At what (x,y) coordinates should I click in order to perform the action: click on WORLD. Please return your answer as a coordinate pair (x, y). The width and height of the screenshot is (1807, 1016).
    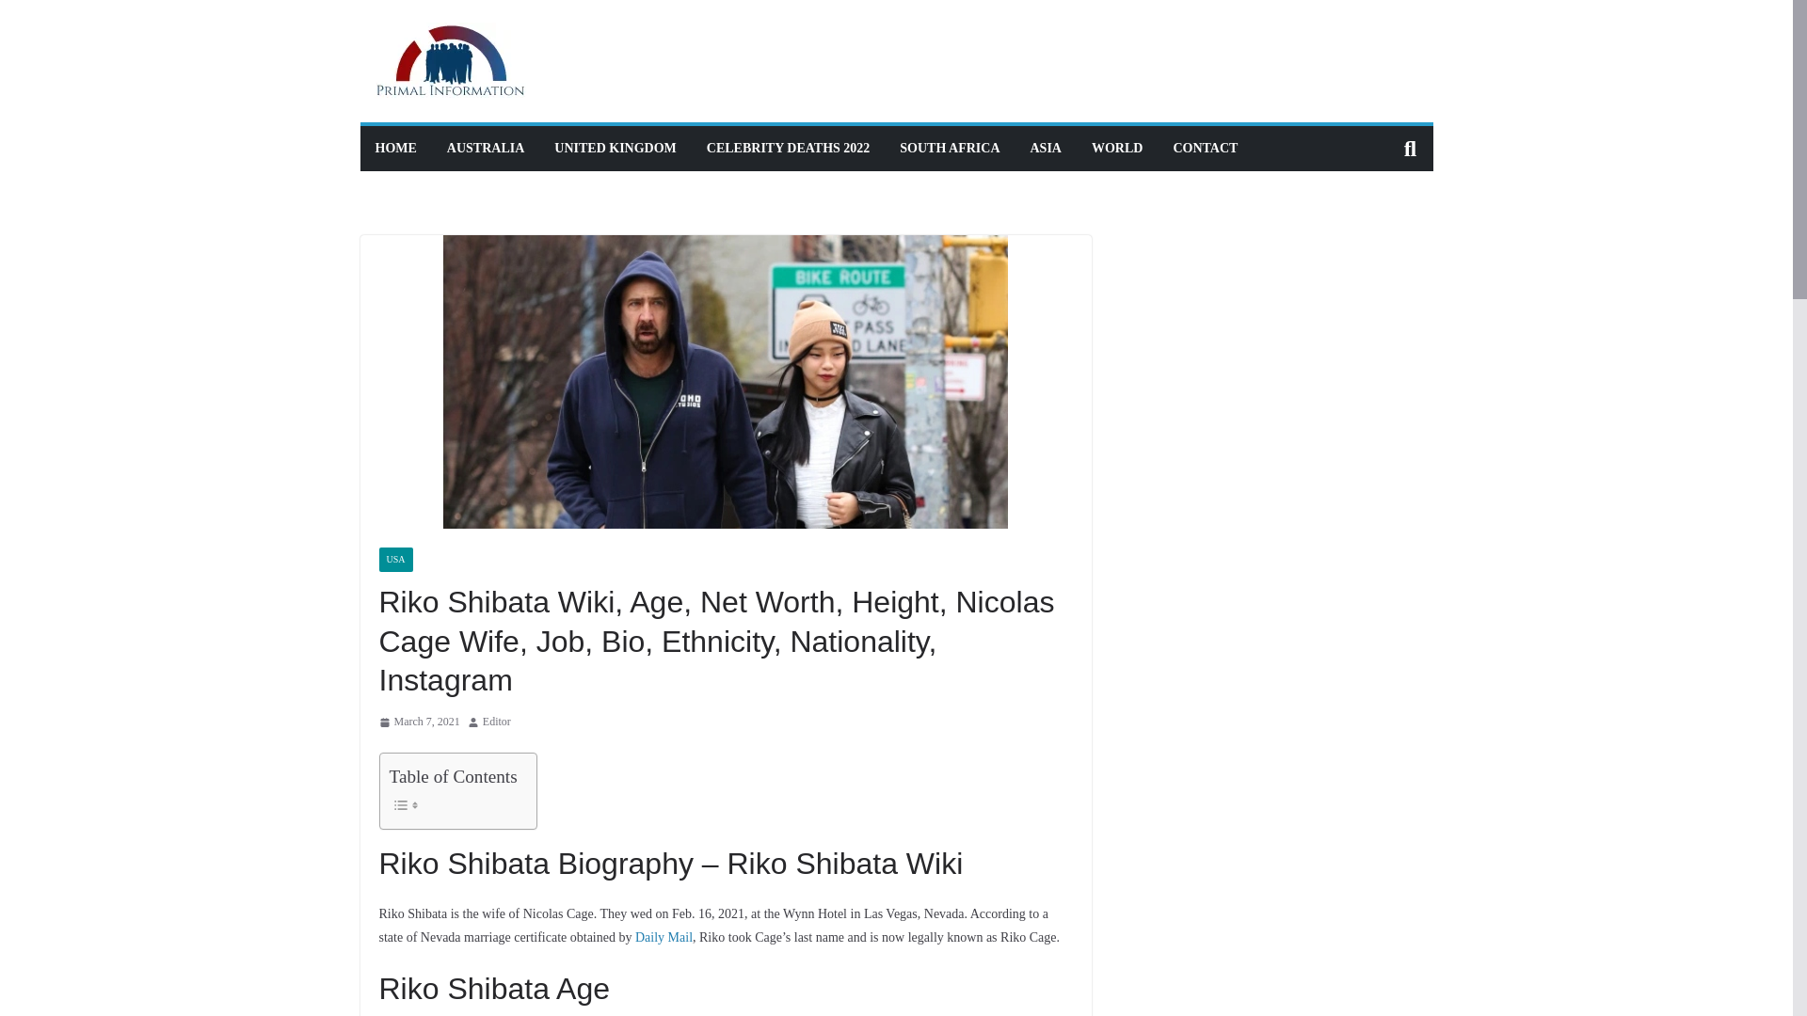
    Looking at the image, I should click on (1116, 148).